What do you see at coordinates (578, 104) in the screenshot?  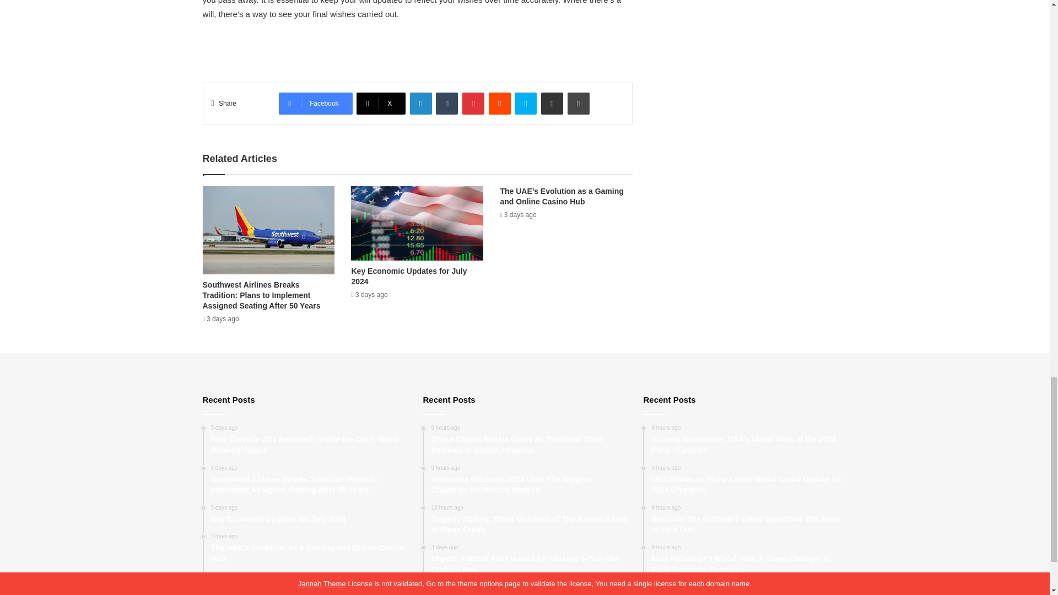 I see `Print` at bounding box center [578, 104].